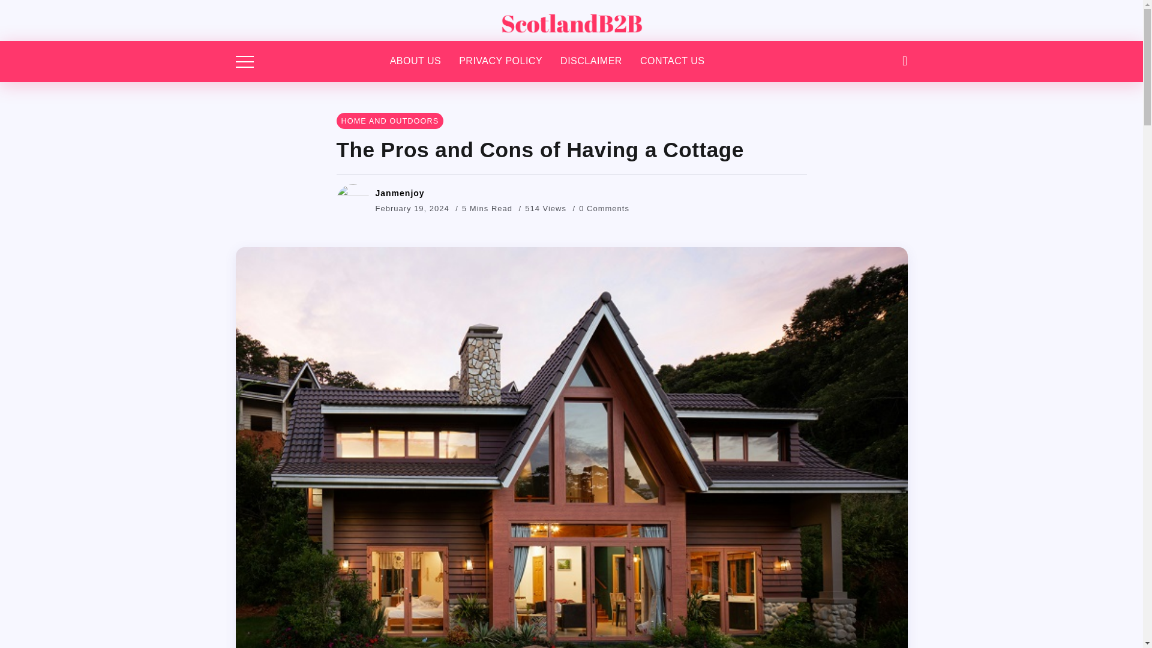 Image resolution: width=1152 pixels, height=648 pixels. I want to click on ABOUT US, so click(415, 61).